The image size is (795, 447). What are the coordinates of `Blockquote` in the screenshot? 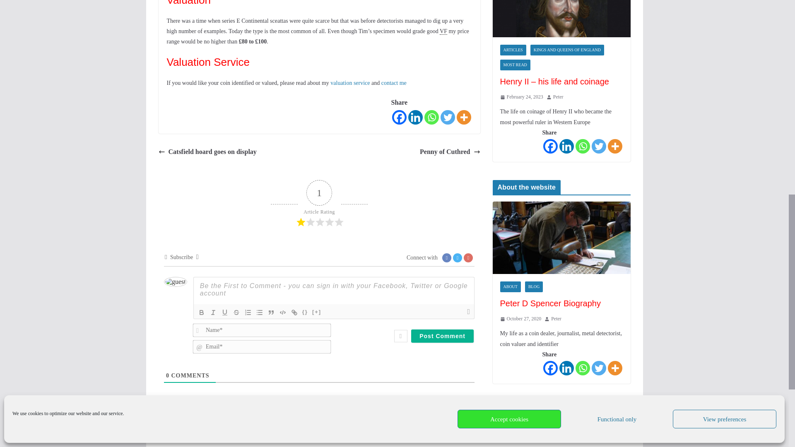 It's located at (271, 312).